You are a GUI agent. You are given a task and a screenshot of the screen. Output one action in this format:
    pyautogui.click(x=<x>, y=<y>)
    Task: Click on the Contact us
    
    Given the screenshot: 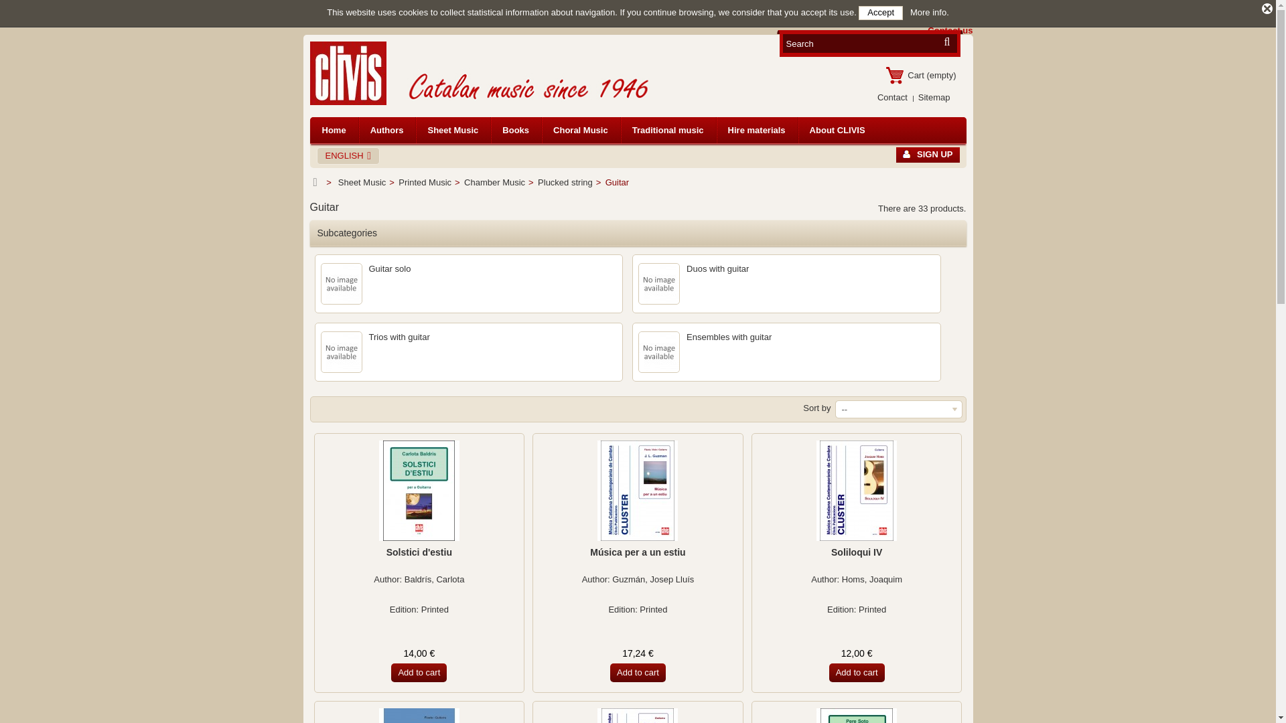 What is the action you would take?
    pyautogui.click(x=948, y=30)
    